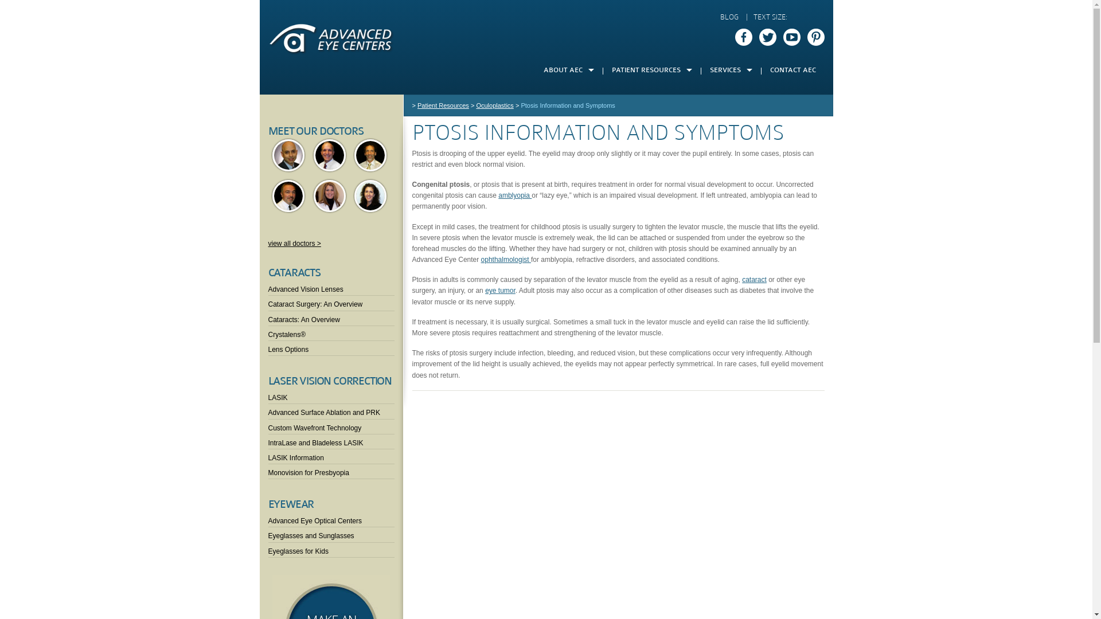  I want to click on Welcome To Advanced Eye Centers, so click(568, 92).